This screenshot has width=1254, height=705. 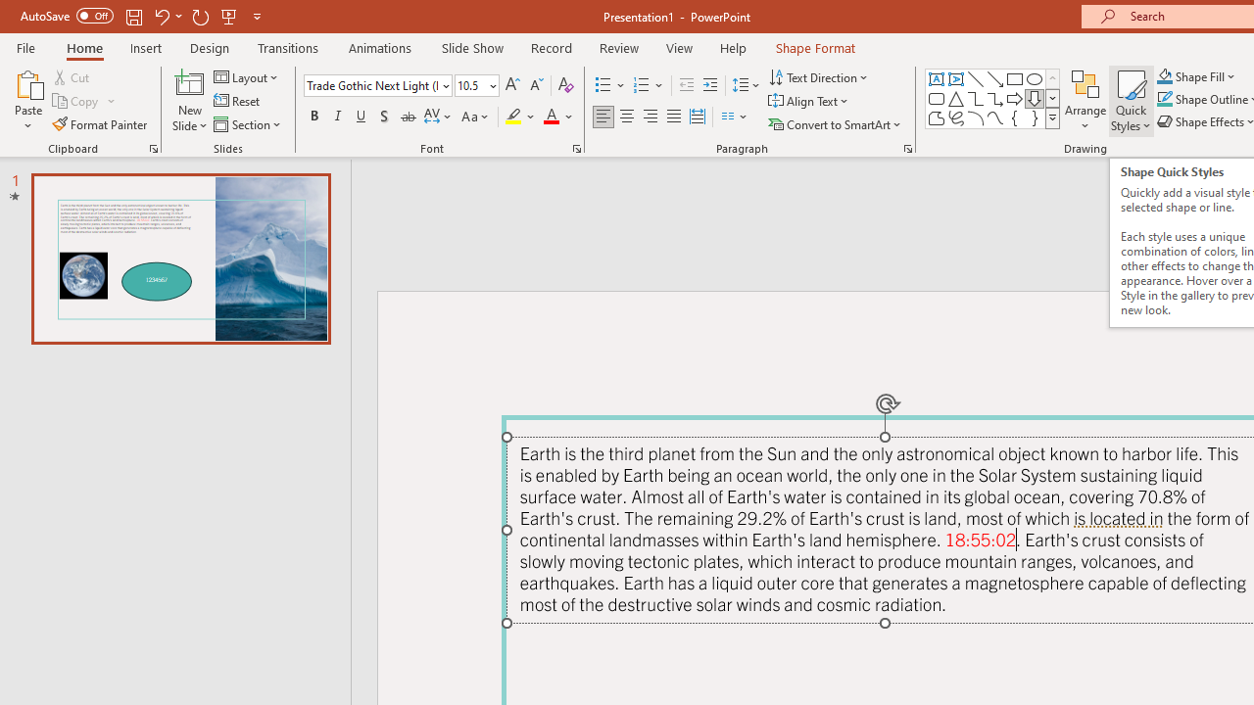 I want to click on Shape Fill Aqua, Accent 2, so click(x=1164, y=76).